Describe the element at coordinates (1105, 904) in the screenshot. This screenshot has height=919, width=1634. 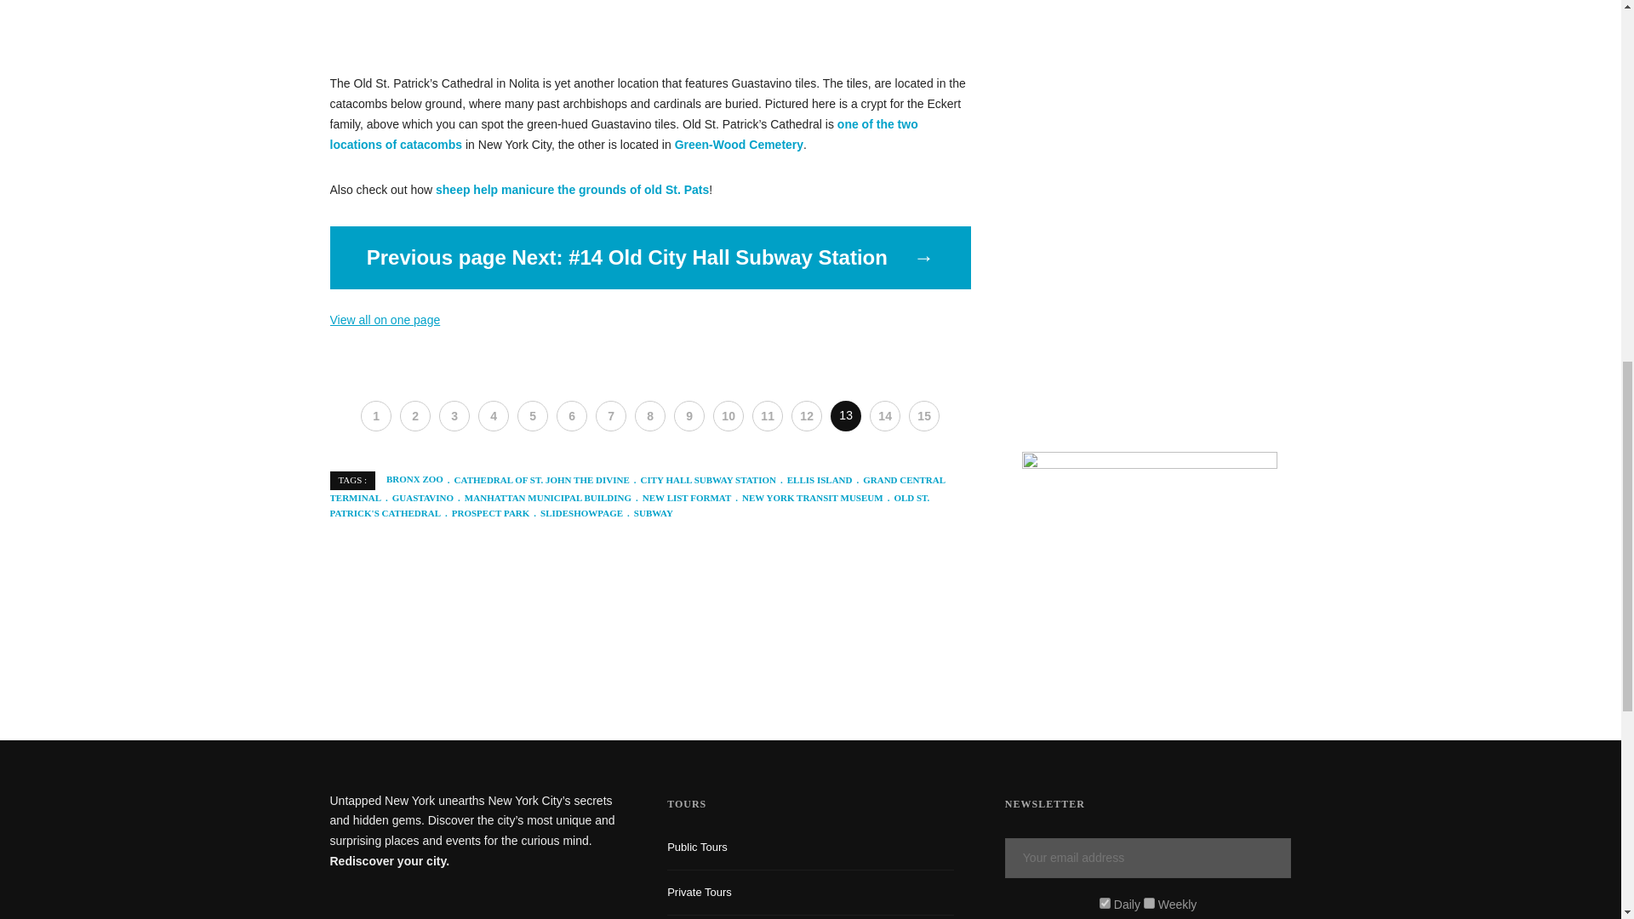
I see `e99a09560c` at that location.